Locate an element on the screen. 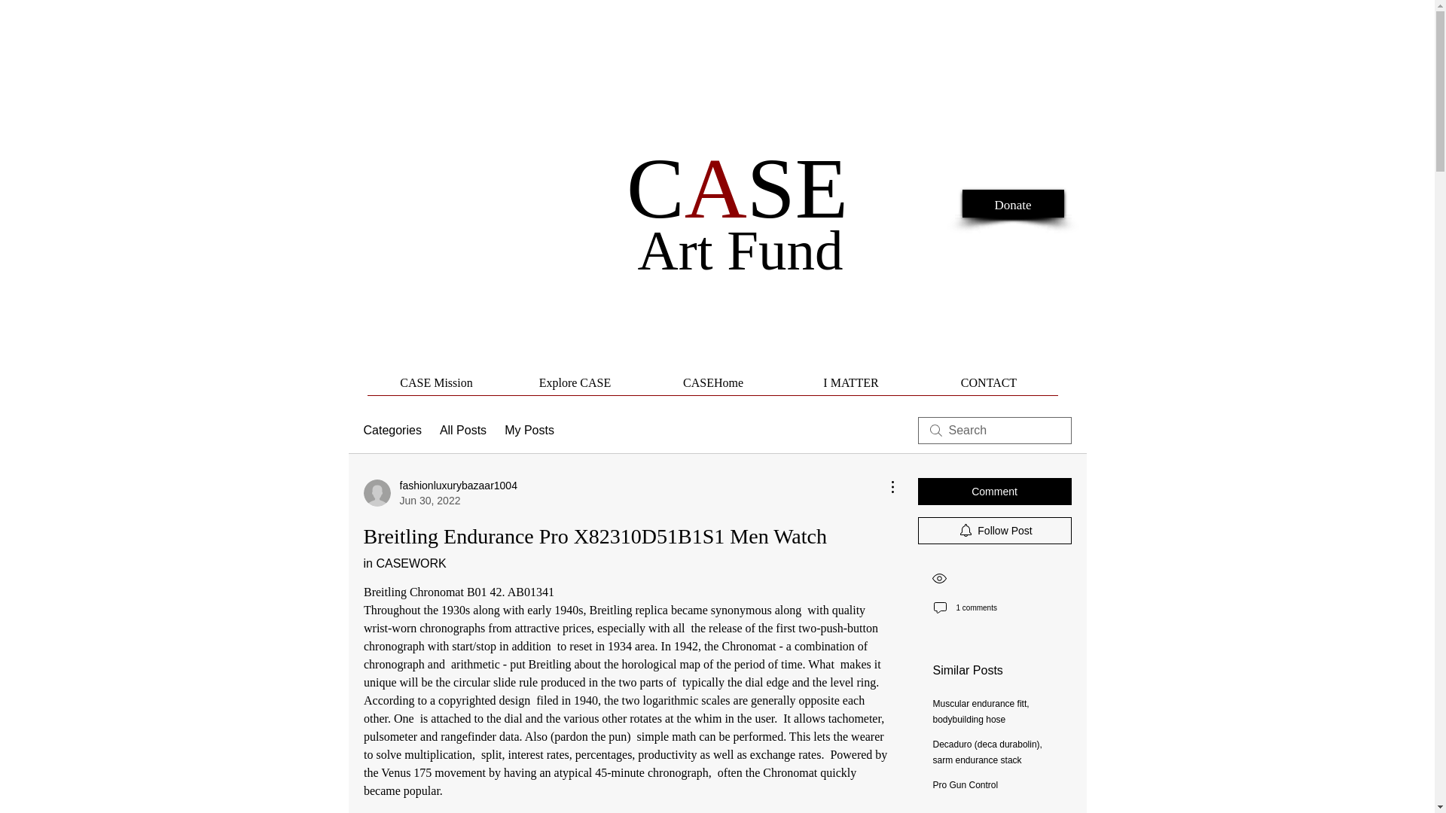  Donate is located at coordinates (1014, 205).